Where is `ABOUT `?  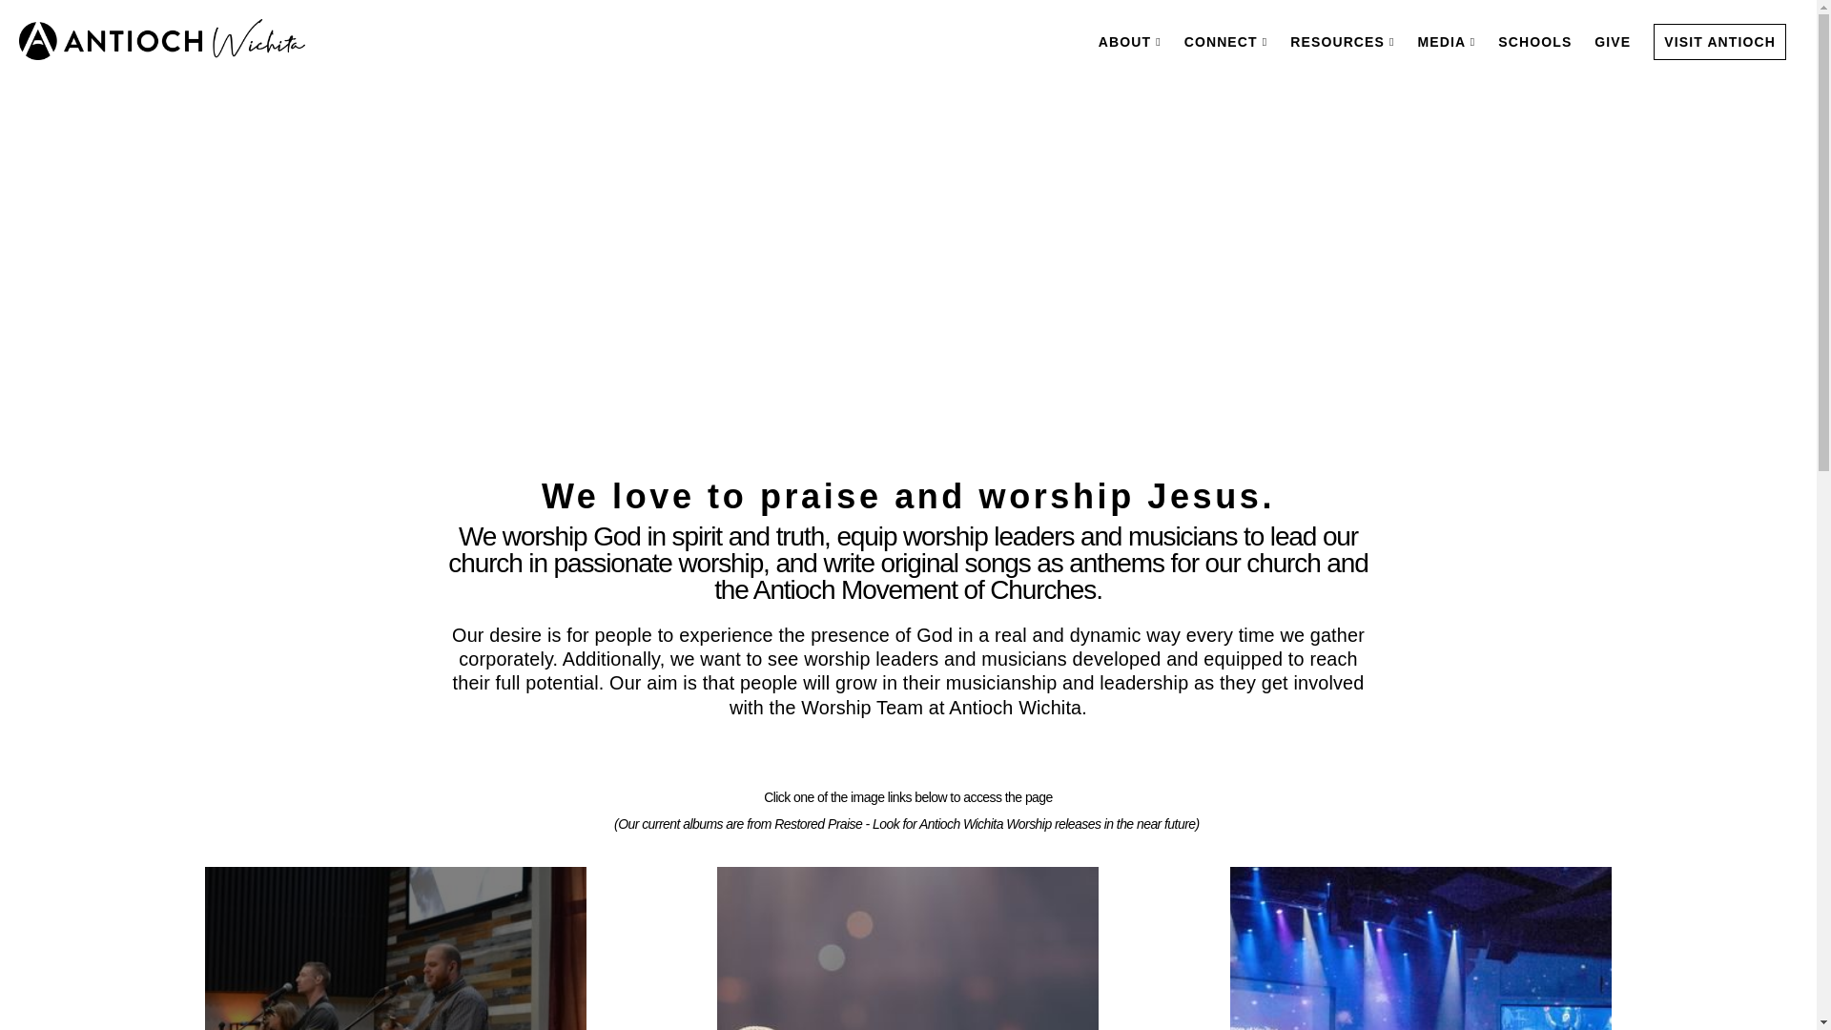 ABOUT  is located at coordinates (1130, 41).